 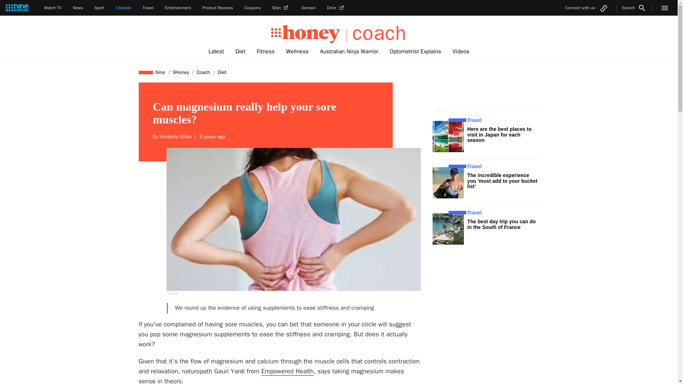 I want to click on Diet, so click(x=222, y=72).